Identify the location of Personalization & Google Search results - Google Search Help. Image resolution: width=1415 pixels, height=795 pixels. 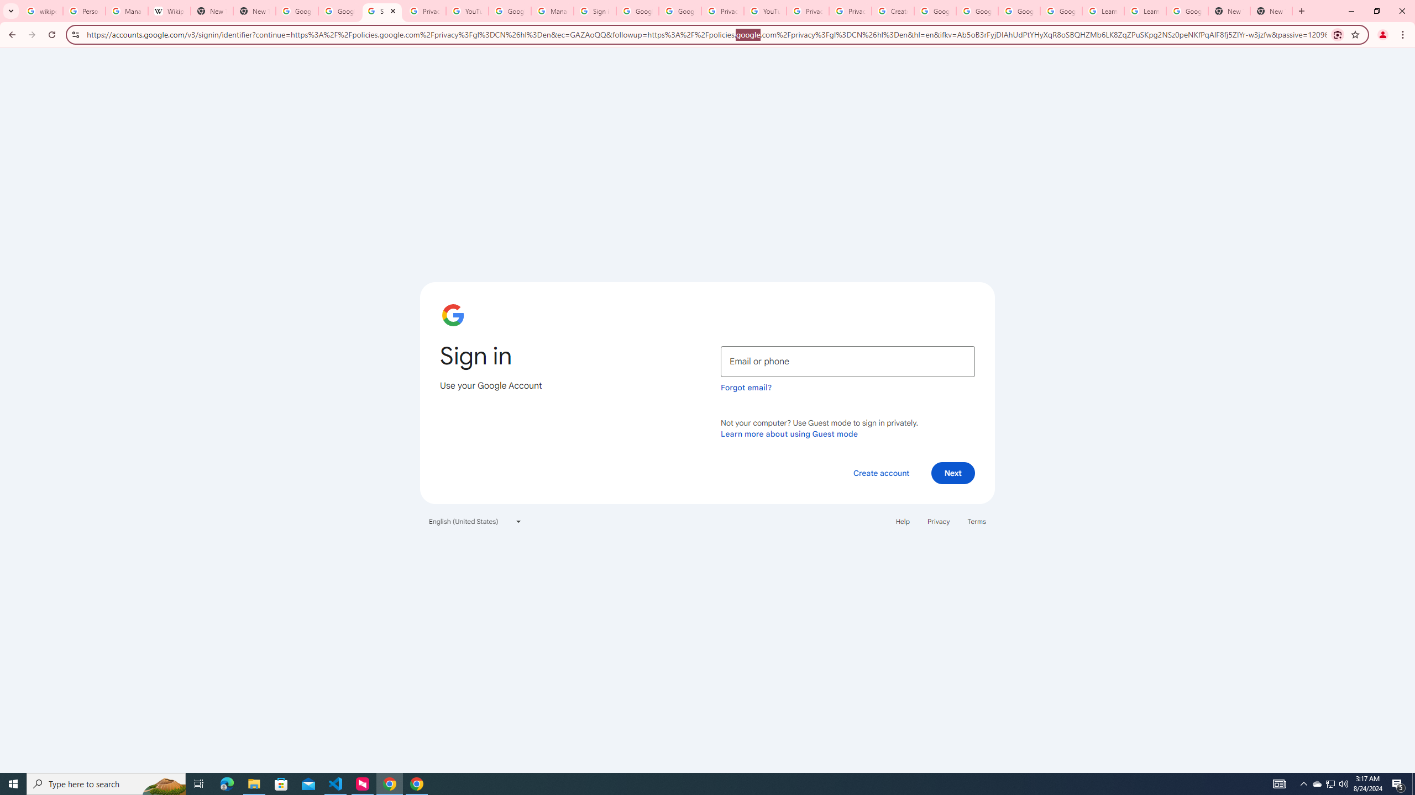
(84, 11).